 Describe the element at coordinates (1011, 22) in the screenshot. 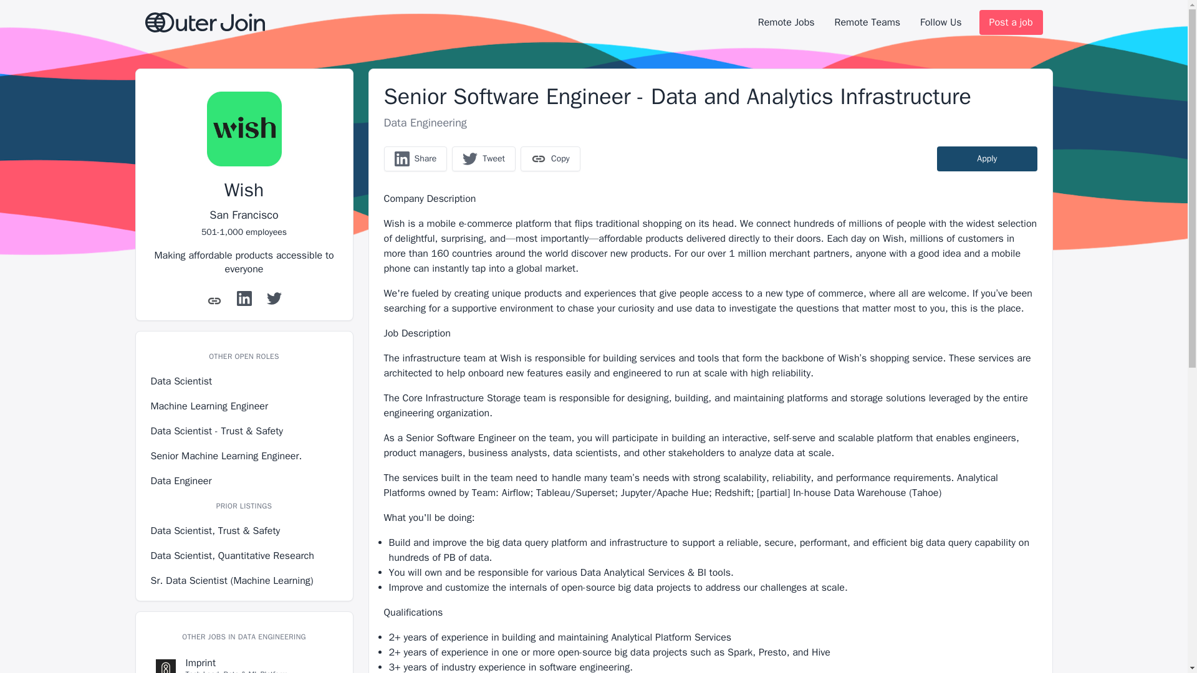

I see `Post a job` at that location.